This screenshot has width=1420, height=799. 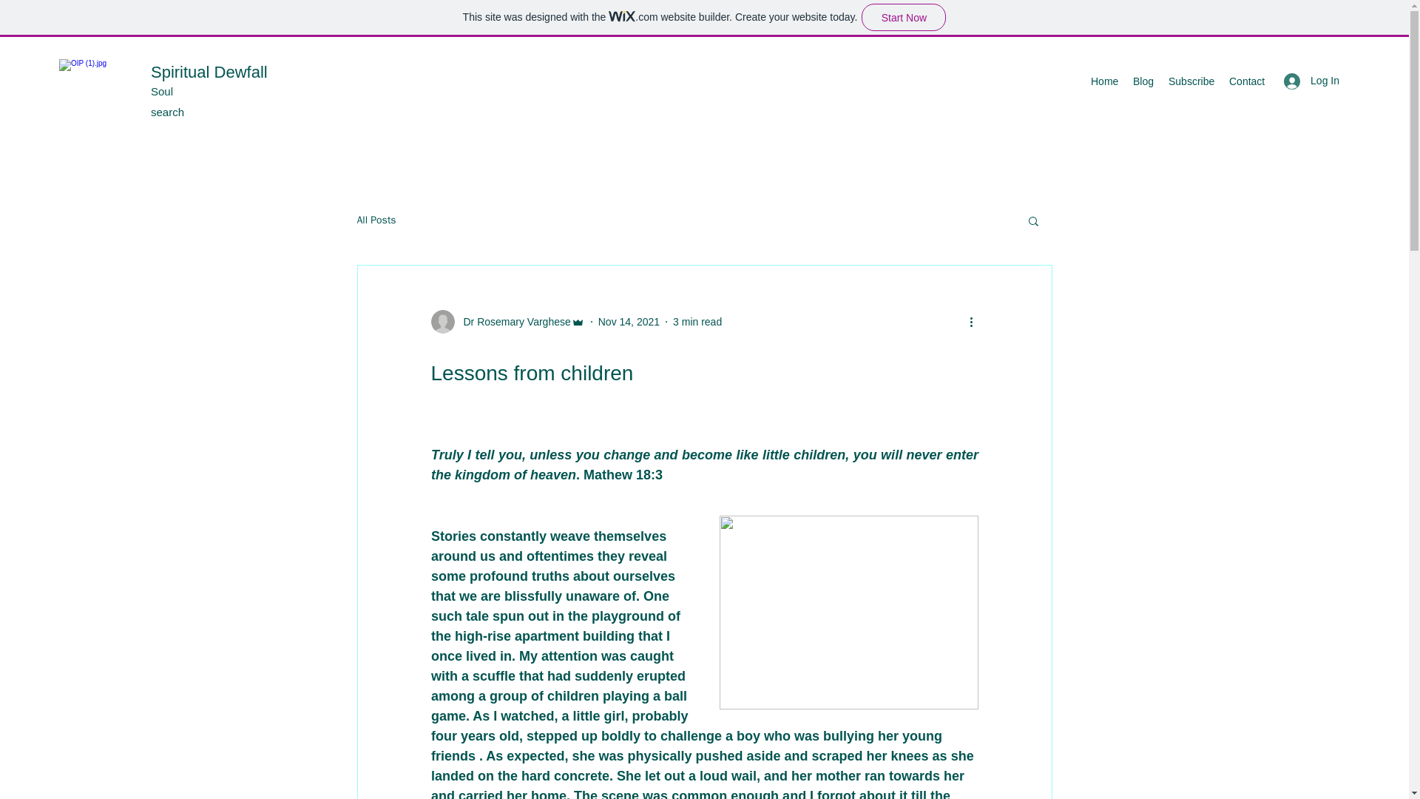 I want to click on All Posts, so click(x=376, y=220).